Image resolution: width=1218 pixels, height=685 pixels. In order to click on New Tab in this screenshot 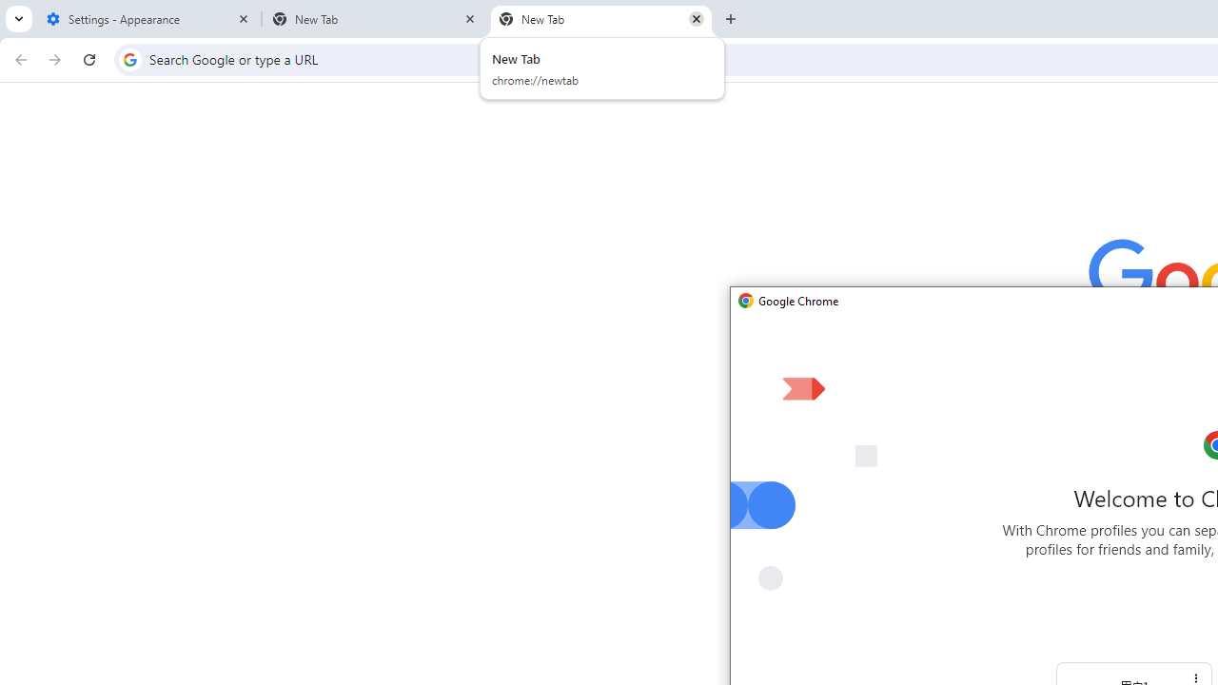, I will do `click(601, 19)`.